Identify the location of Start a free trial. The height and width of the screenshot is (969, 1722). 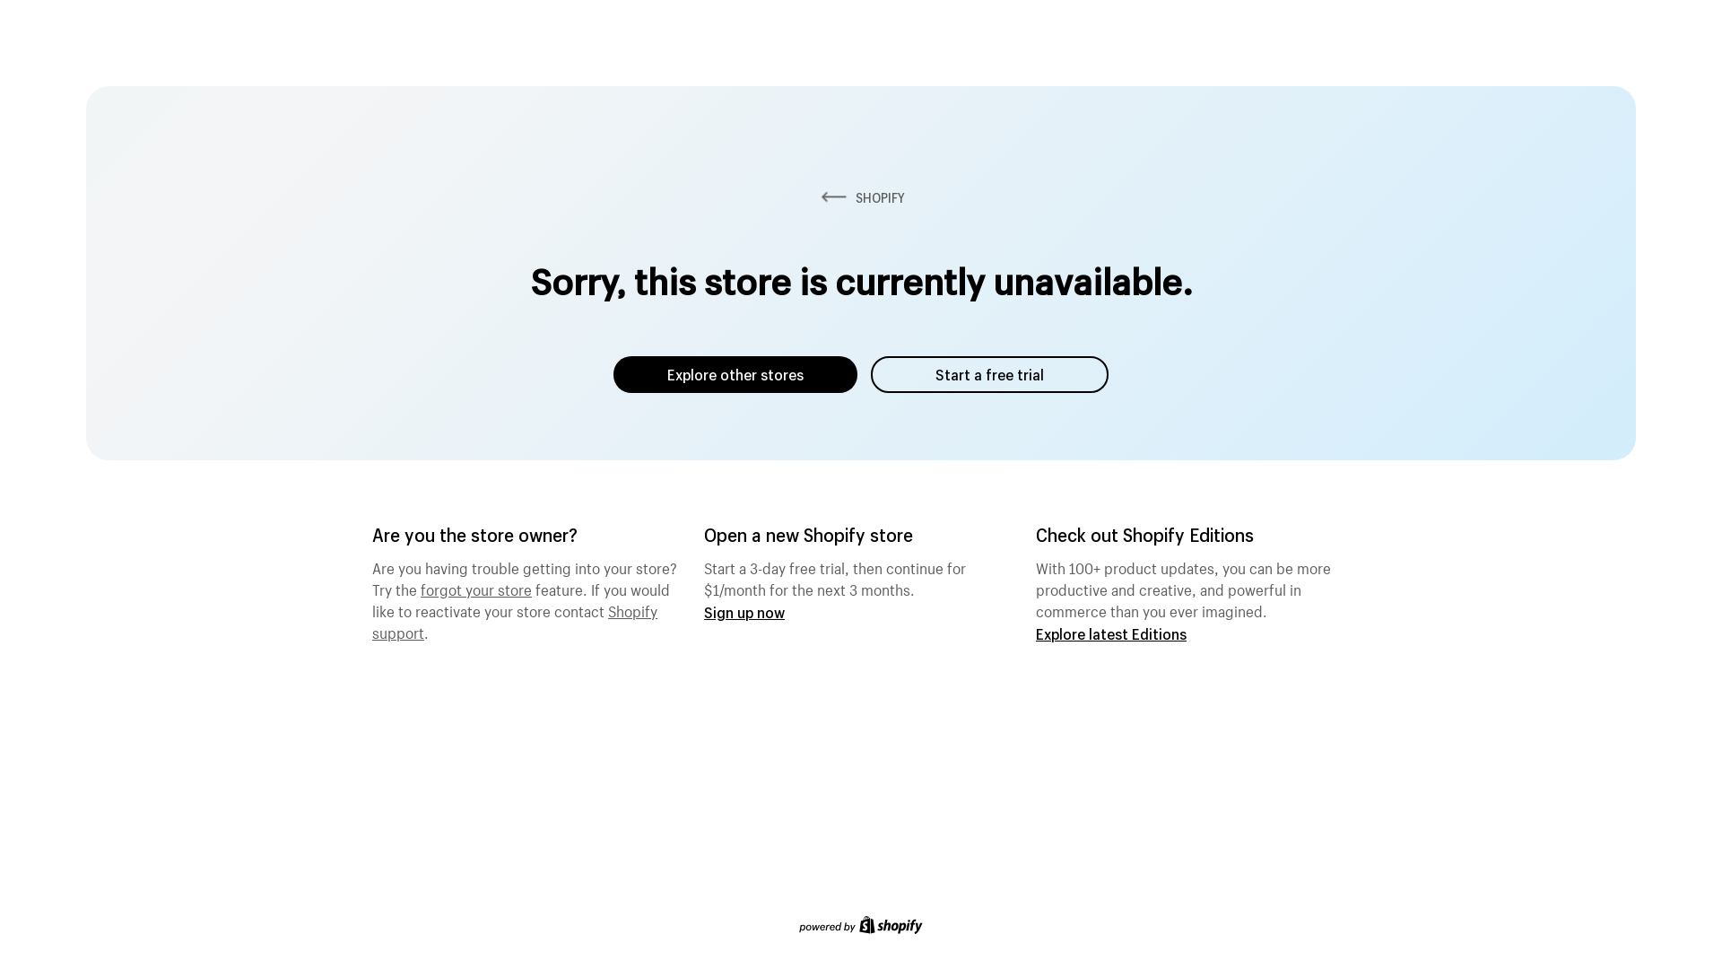
(990, 375).